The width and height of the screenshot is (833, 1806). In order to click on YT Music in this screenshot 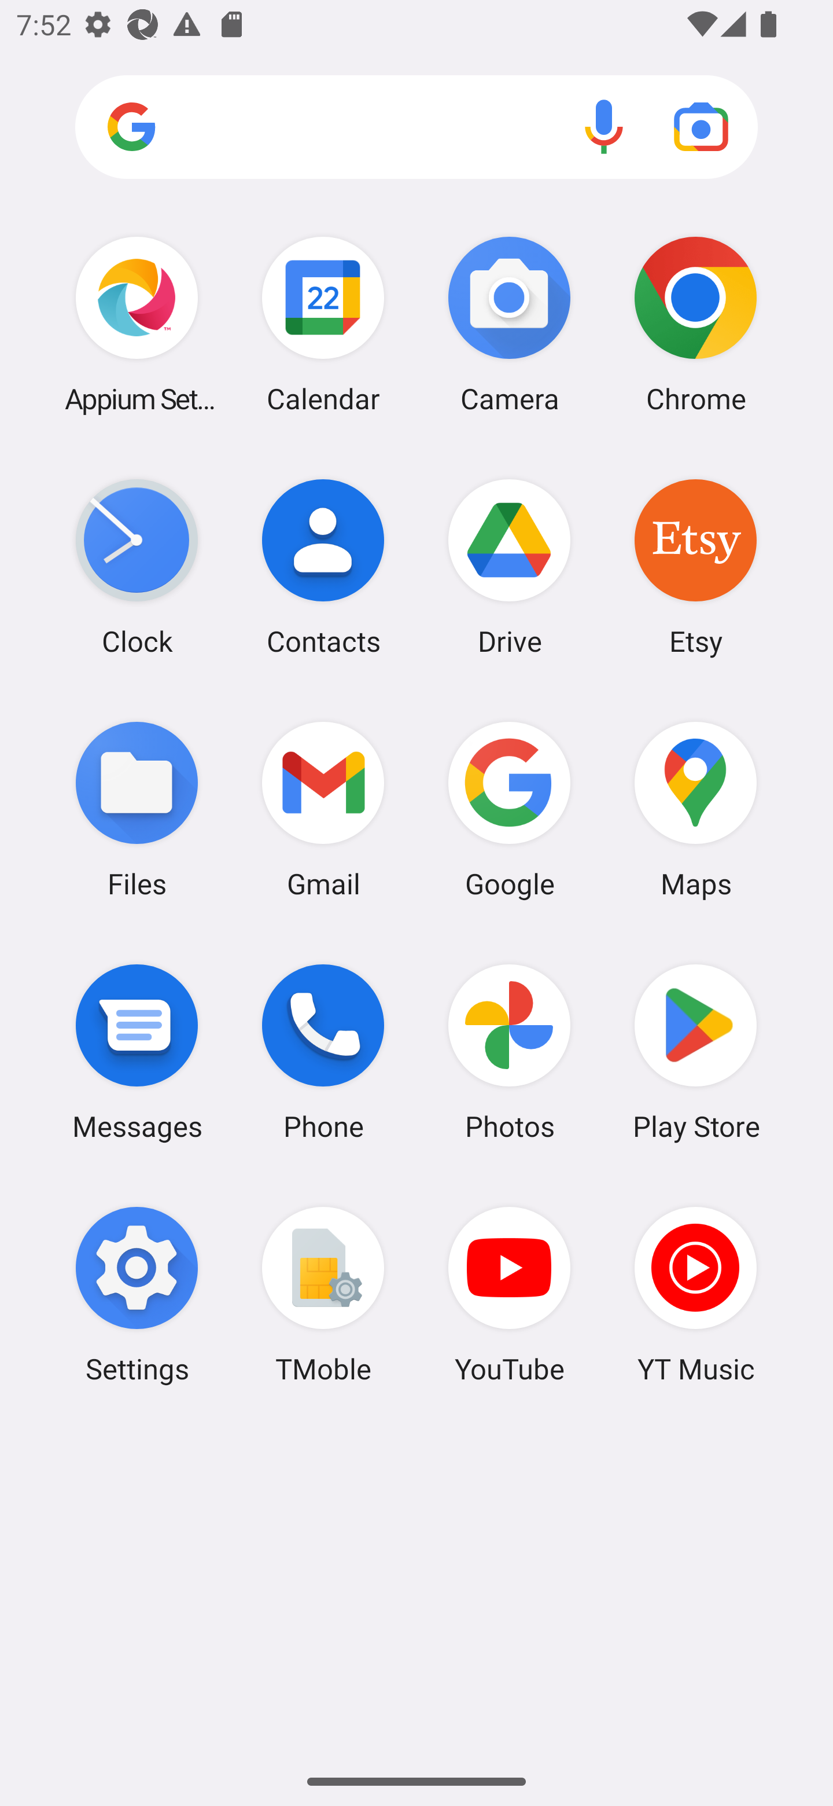, I will do `click(695, 1295)`.